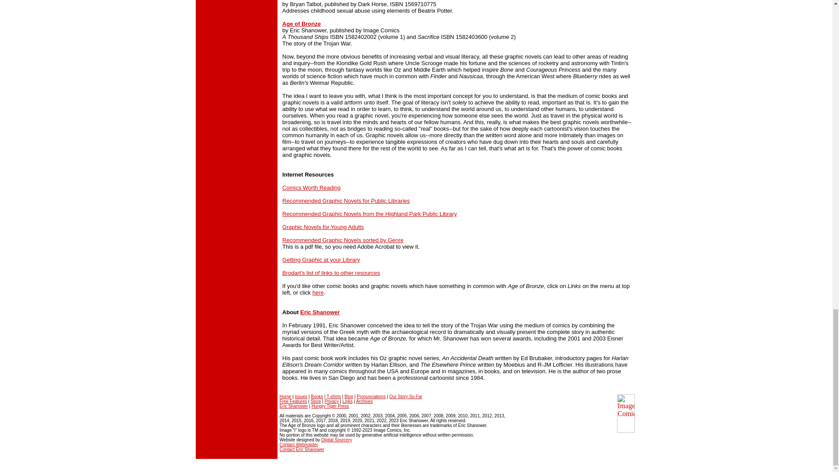 Image resolution: width=839 pixels, height=472 pixels. What do you see at coordinates (322, 227) in the screenshot?
I see `Graphic Novels for Young Adults` at bounding box center [322, 227].